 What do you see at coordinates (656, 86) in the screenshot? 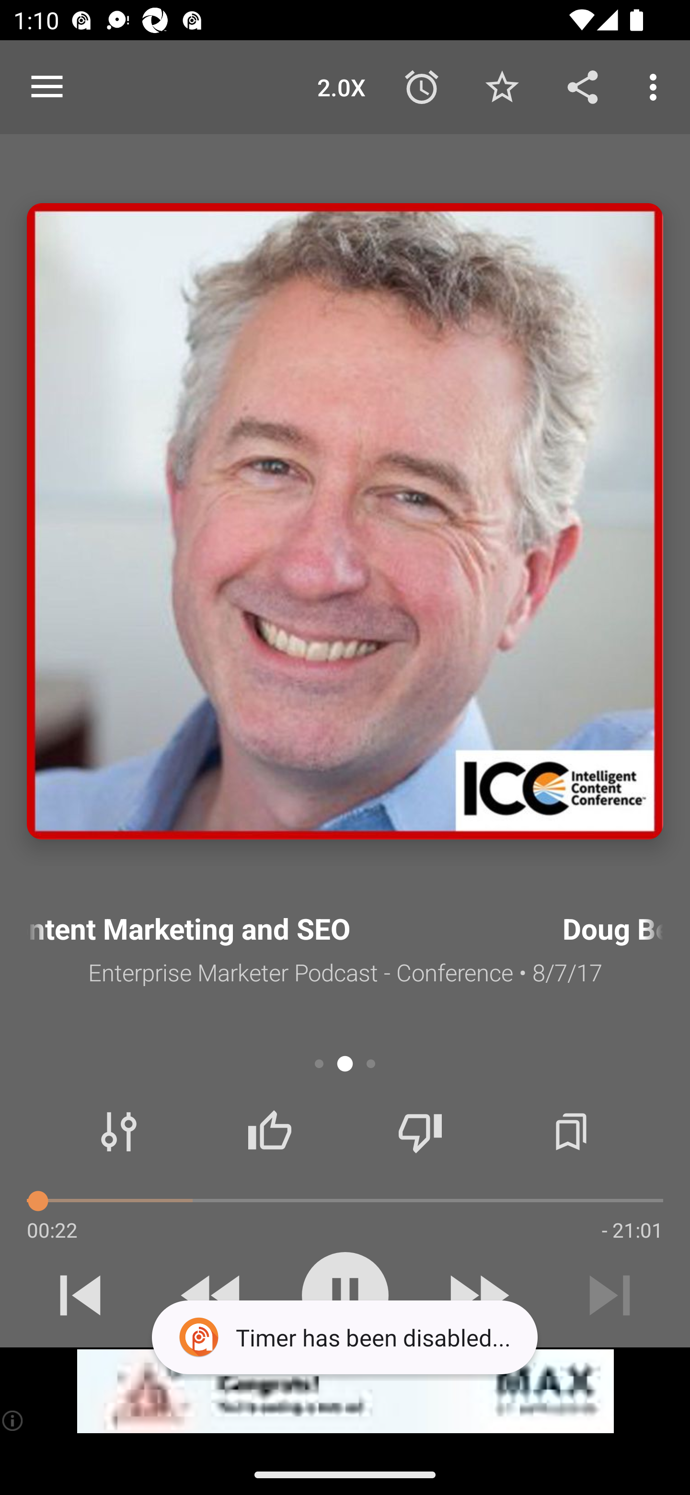
I see `More options` at bounding box center [656, 86].